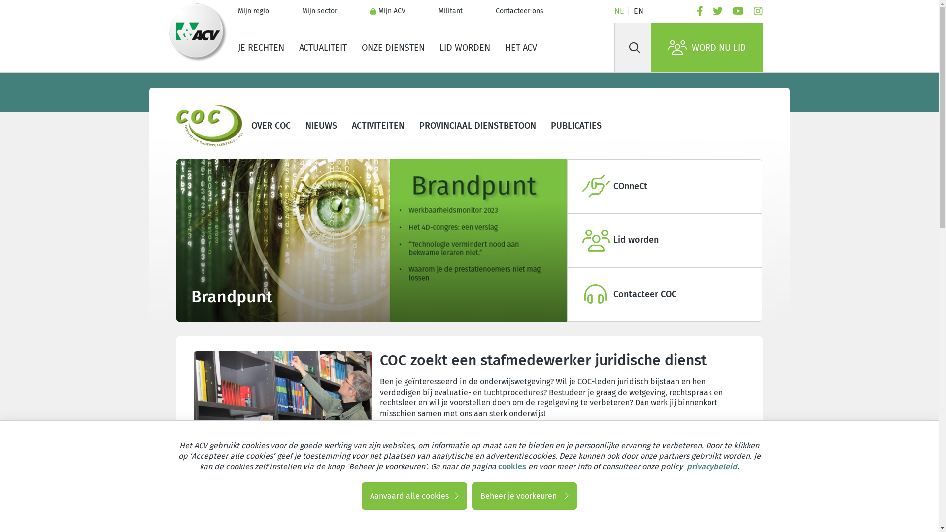 The image size is (946, 532). What do you see at coordinates (198, 33) in the screenshot?
I see `ACV-CSC` at bounding box center [198, 33].